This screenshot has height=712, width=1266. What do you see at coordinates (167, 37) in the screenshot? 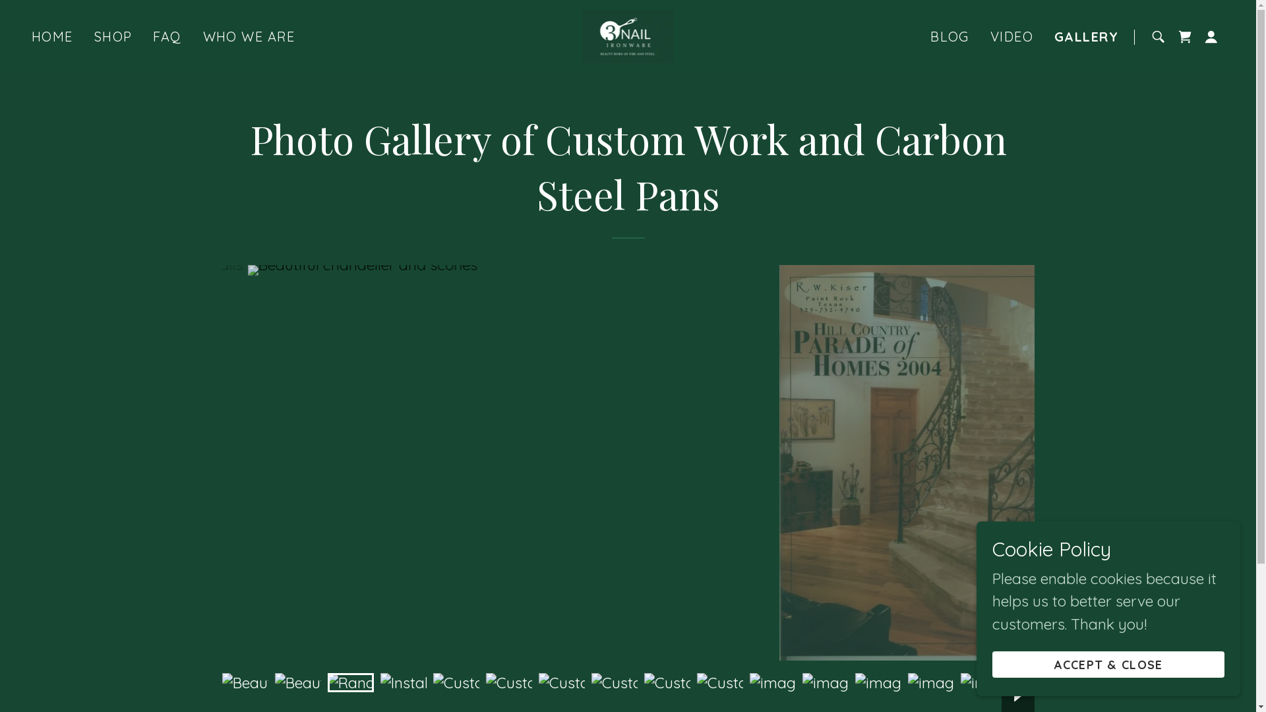
I see `FAQ` at bounding box center [167, 37].